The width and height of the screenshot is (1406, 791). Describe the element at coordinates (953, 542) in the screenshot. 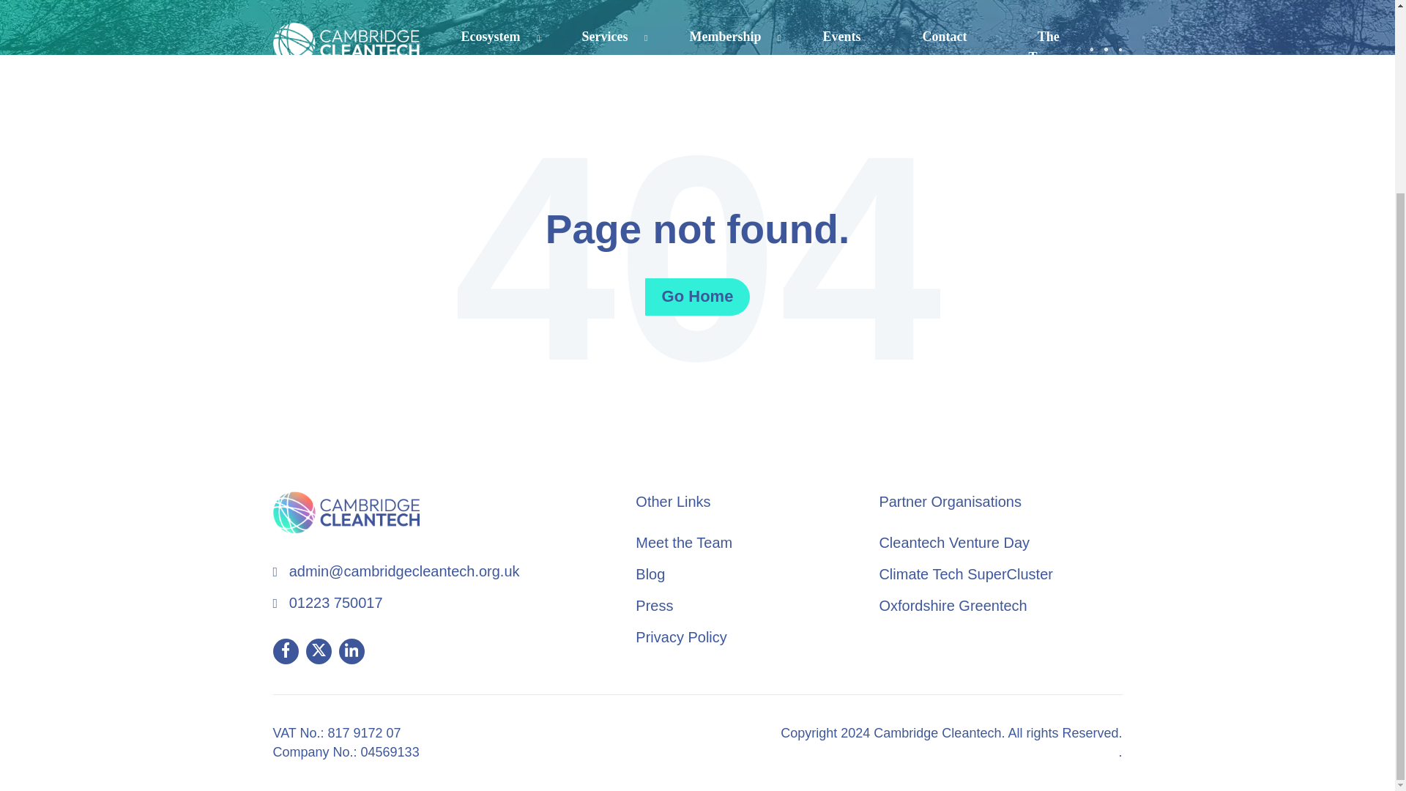

I see `Cleantech Venture Day` at that location.